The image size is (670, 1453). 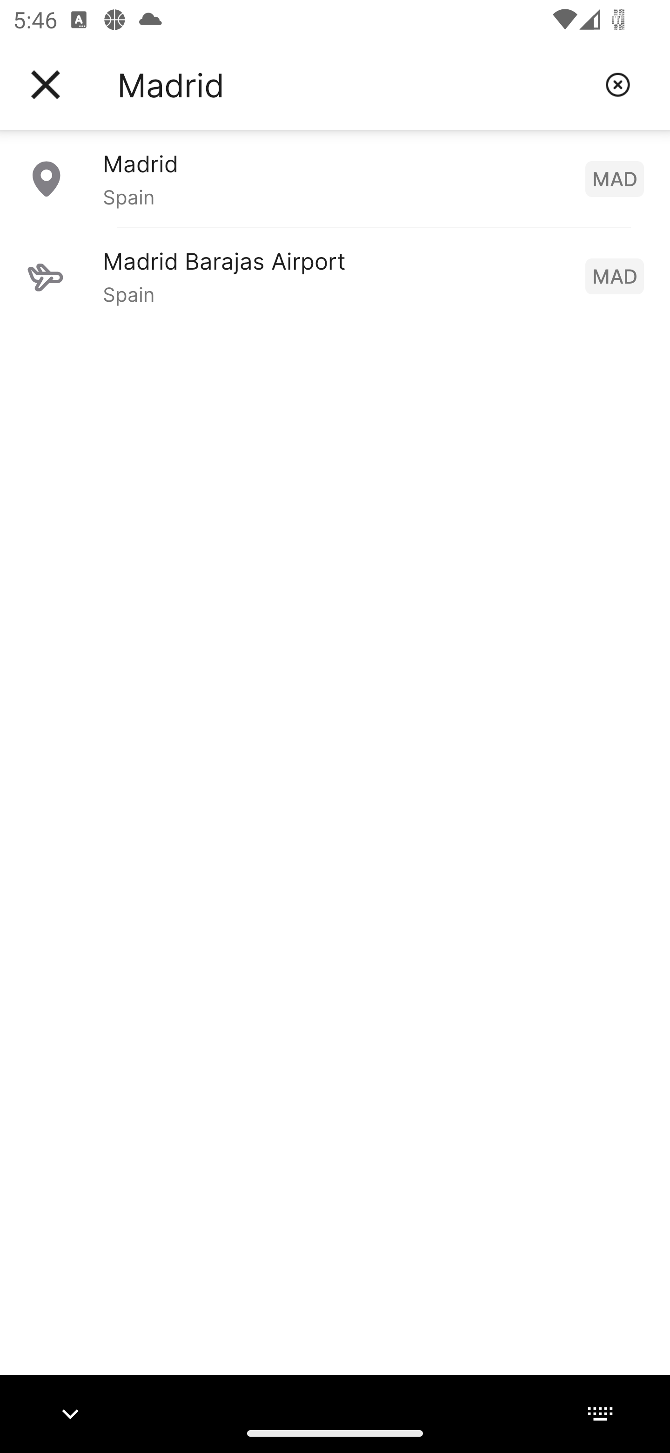 I want to click on Madrid Spain MAD, so click(x=335, y=178).